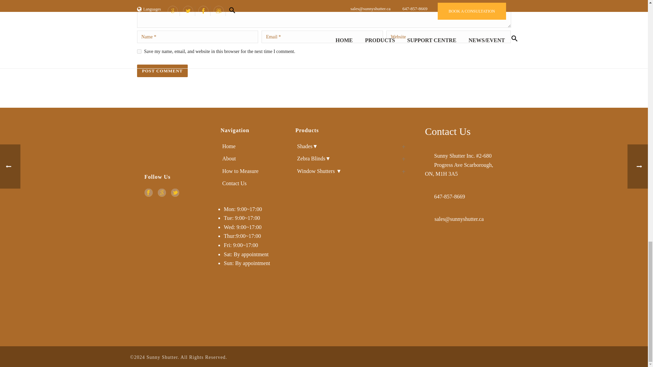  Describe the element at coordinates (162, 71) in the screenshot. I see `POST COMMENT` at that location.